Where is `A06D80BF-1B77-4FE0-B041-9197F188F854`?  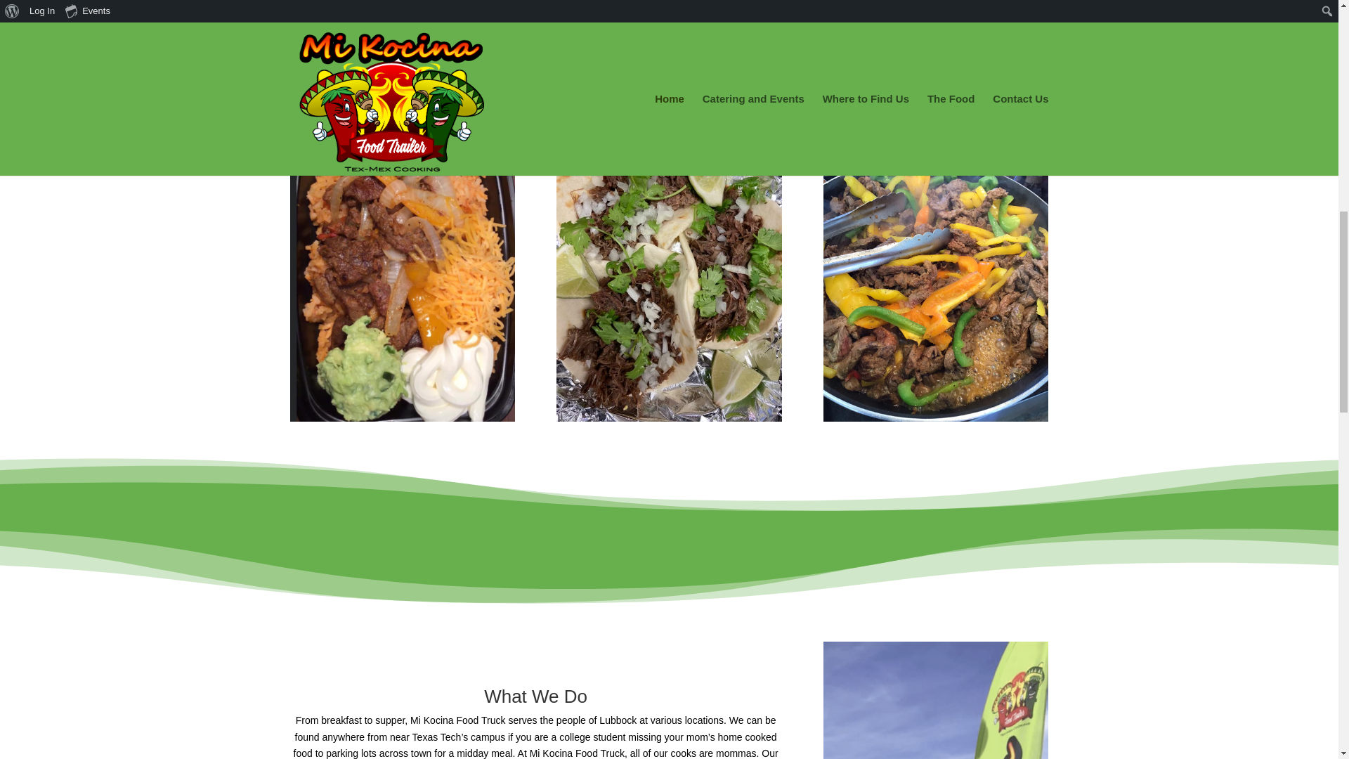 A06D80BF-1B77-4FE0-B041-9197F188F854 is located at coordinates (668, 271).